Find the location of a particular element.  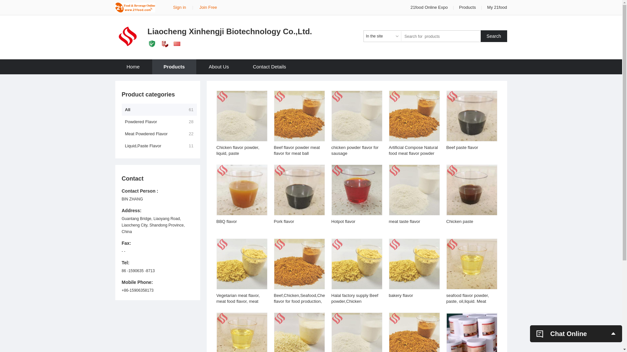

Home is located at coordinates (133, 67).